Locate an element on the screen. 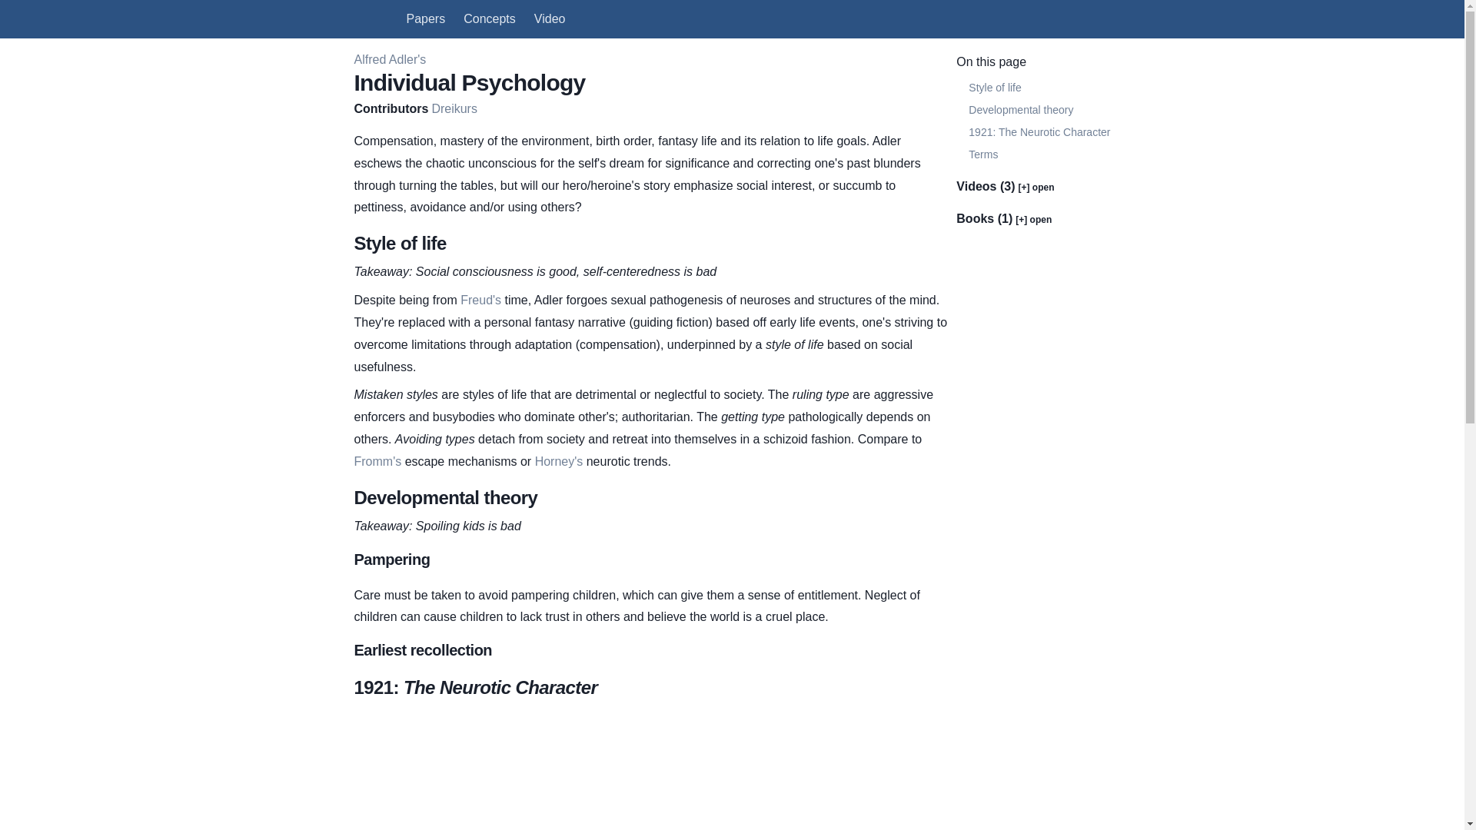 The height and width of the screenshot is (830, 1476). Style of life is located at coordinates (1035, 88).